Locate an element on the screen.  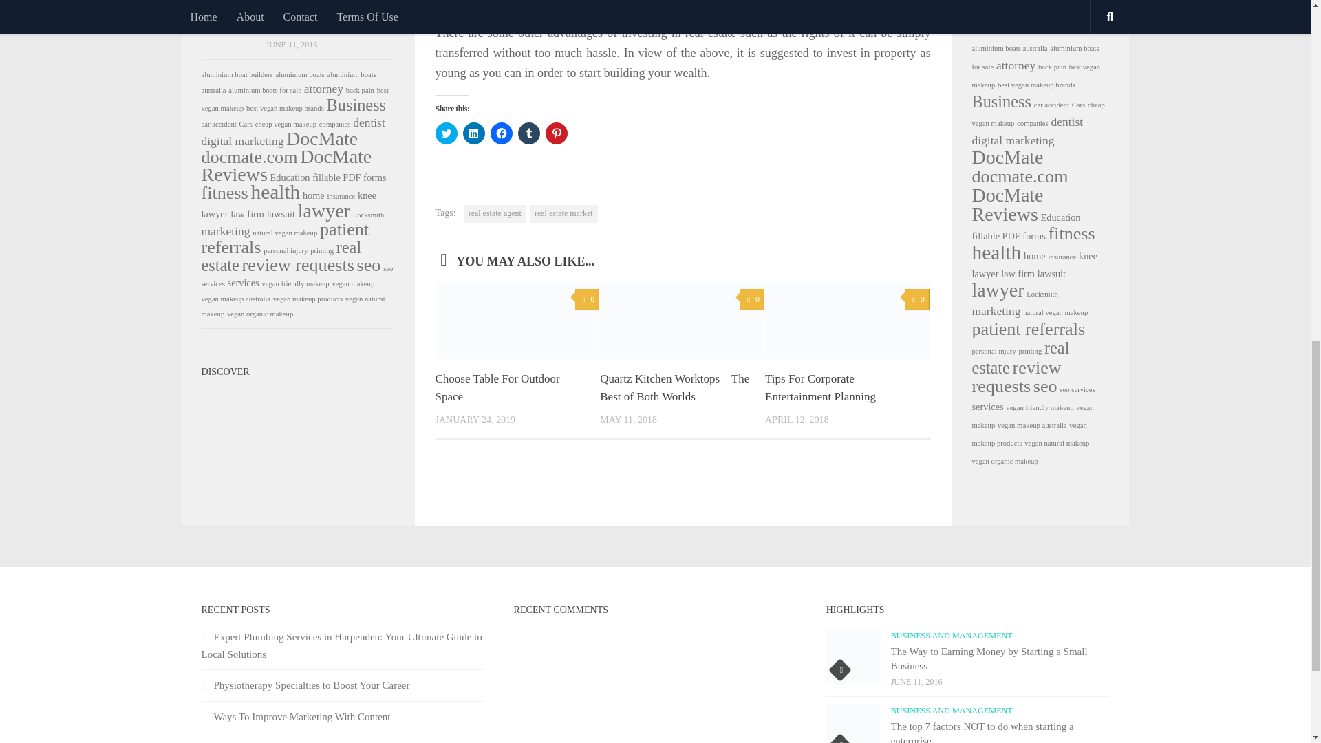
0 is located at coordinates (752, 300).